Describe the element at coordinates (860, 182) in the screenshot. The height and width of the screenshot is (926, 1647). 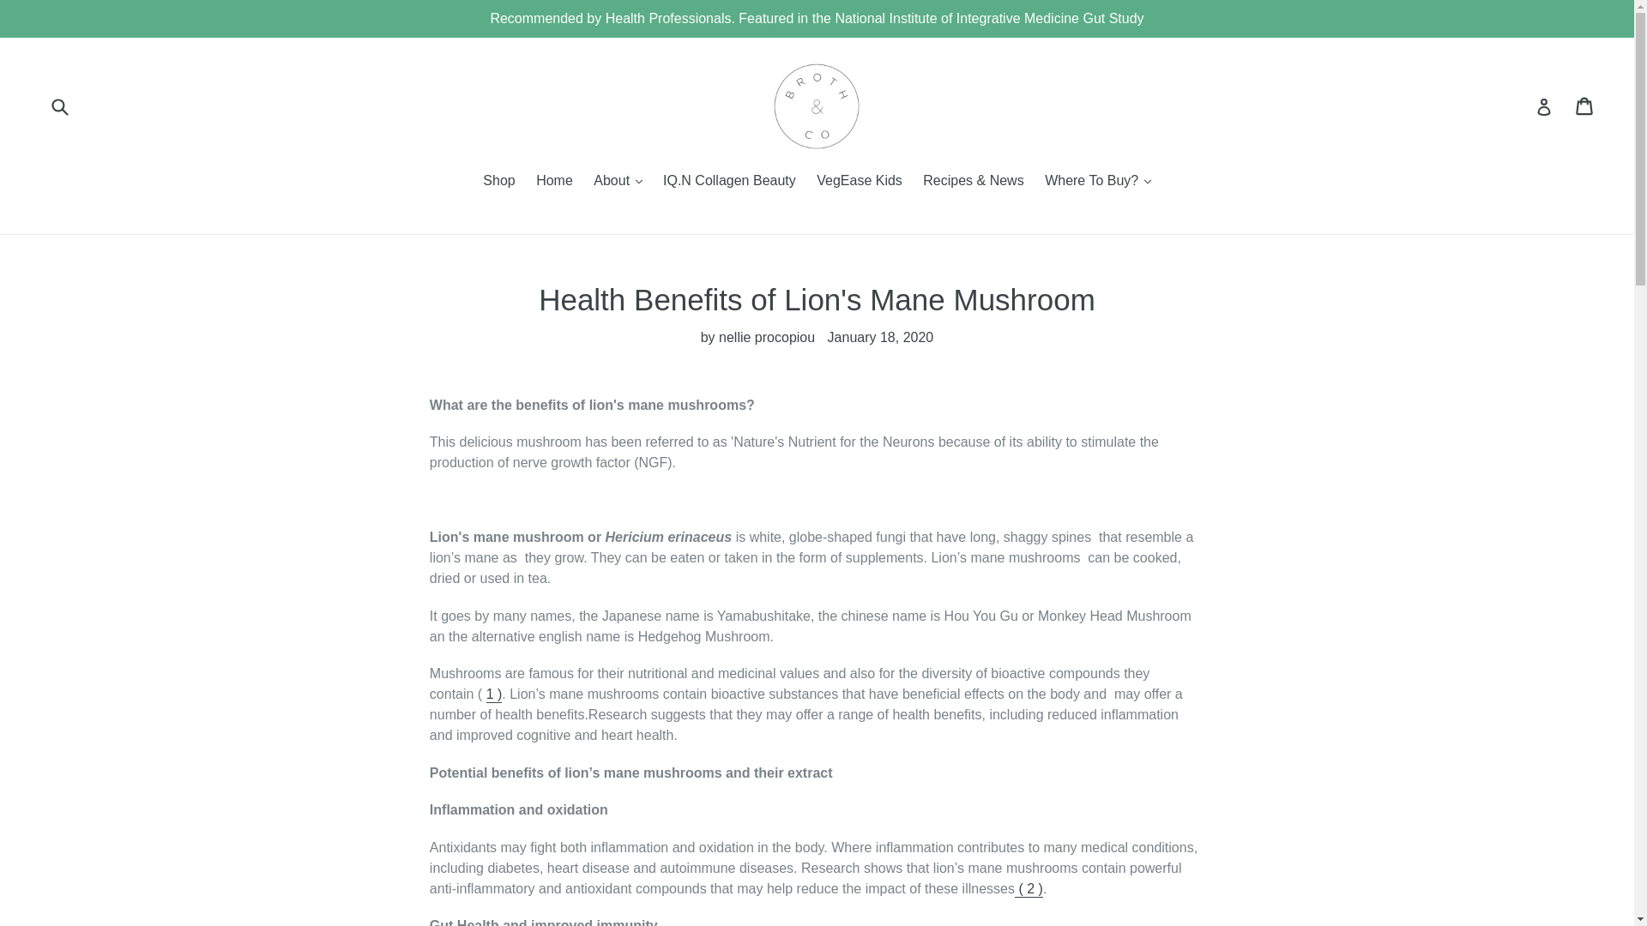
I see `VegEase Kids` at that location.